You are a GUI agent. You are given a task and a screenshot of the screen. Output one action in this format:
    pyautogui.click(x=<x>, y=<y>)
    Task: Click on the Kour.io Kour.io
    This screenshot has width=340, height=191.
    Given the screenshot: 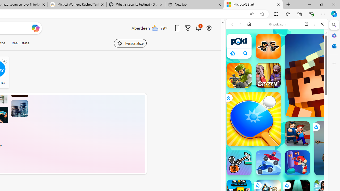 What is the action you would take?
    pyautogui.click(x=239, y=75)
    